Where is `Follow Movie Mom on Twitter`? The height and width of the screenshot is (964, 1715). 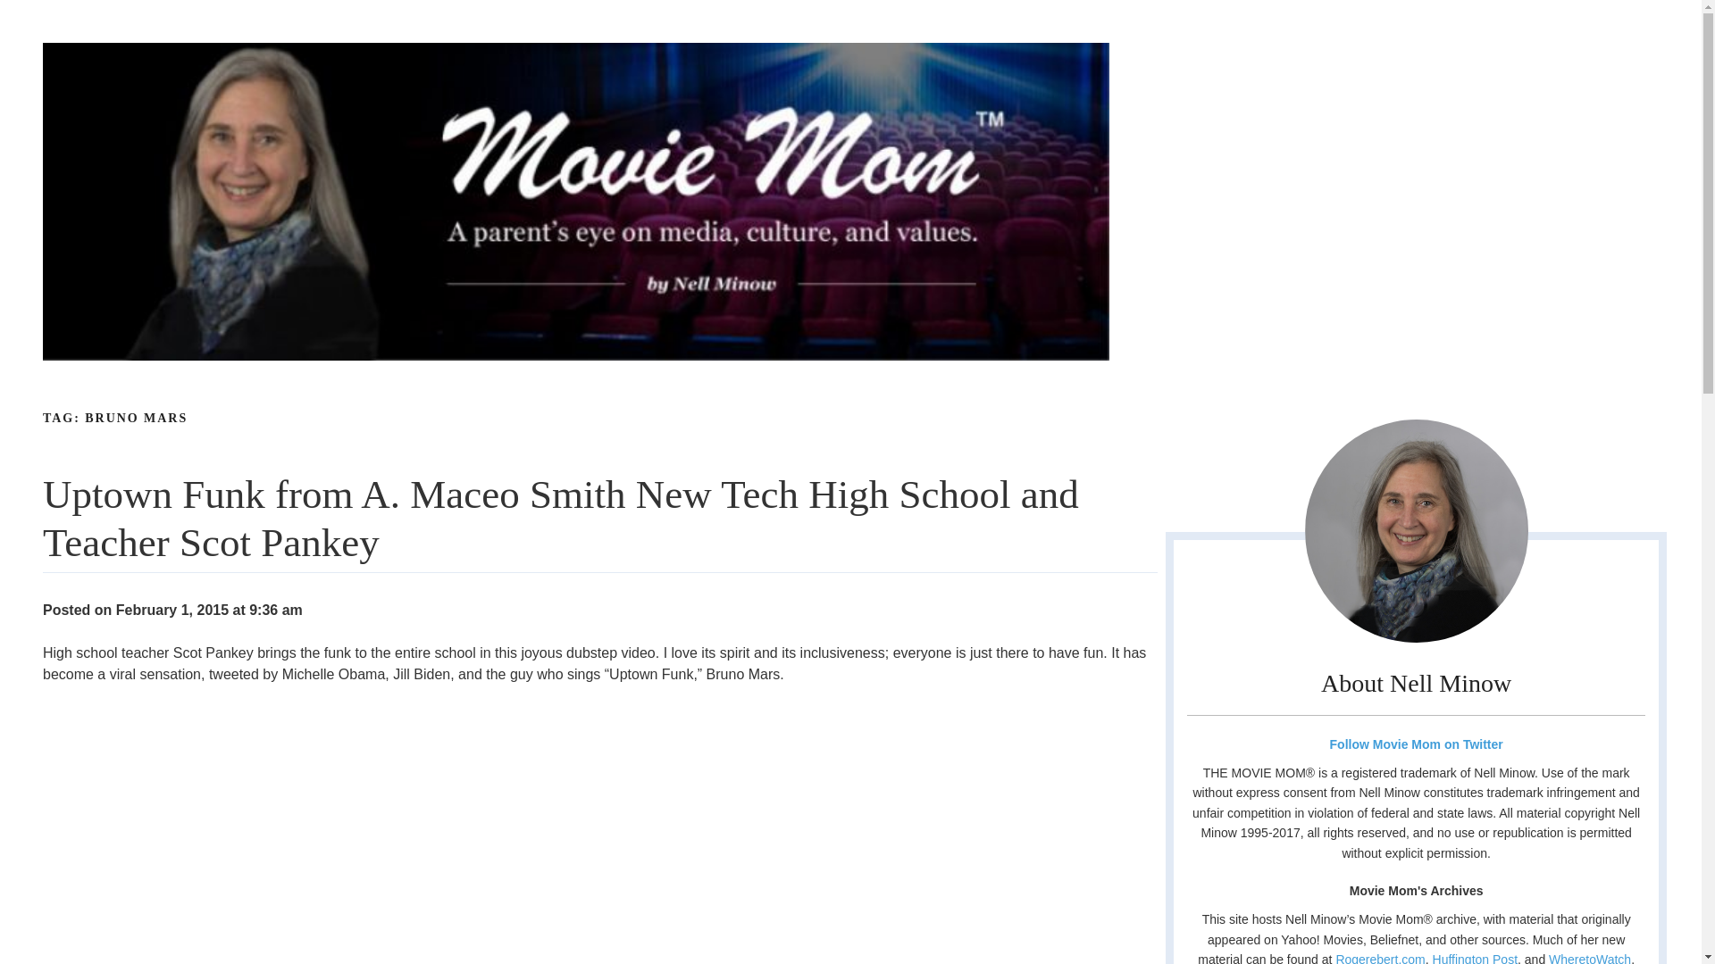 Follow Movie Mom on Twitter is located at coordinates (1415, 744).